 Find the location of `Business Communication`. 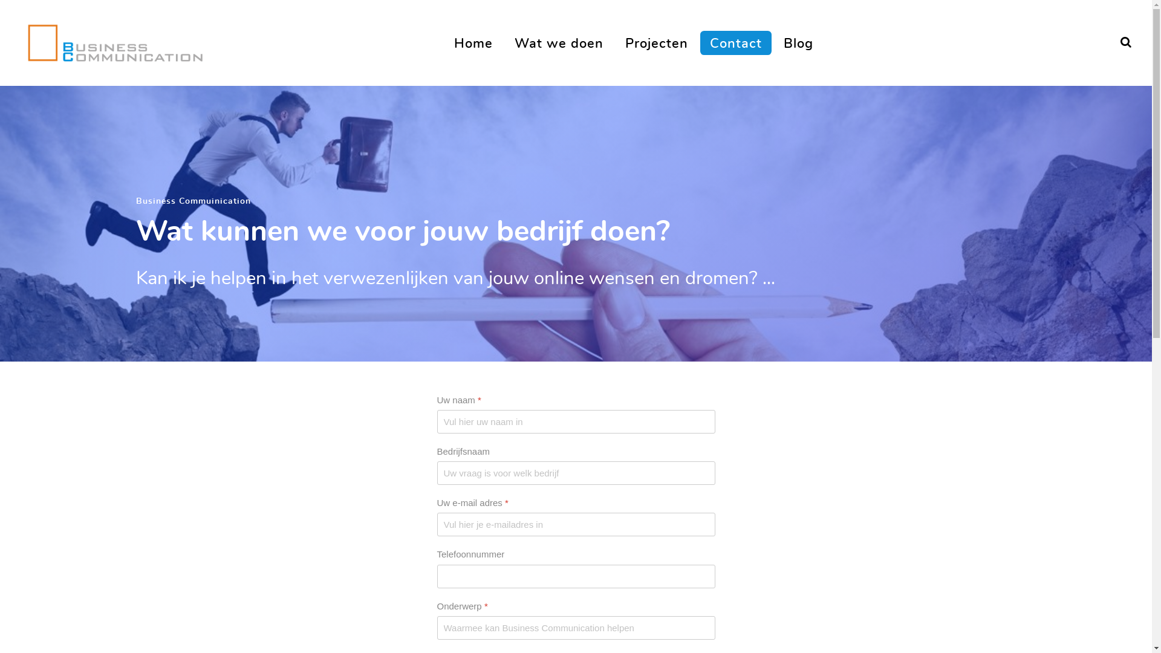

Business Communication is located at coordinates (115, 39).